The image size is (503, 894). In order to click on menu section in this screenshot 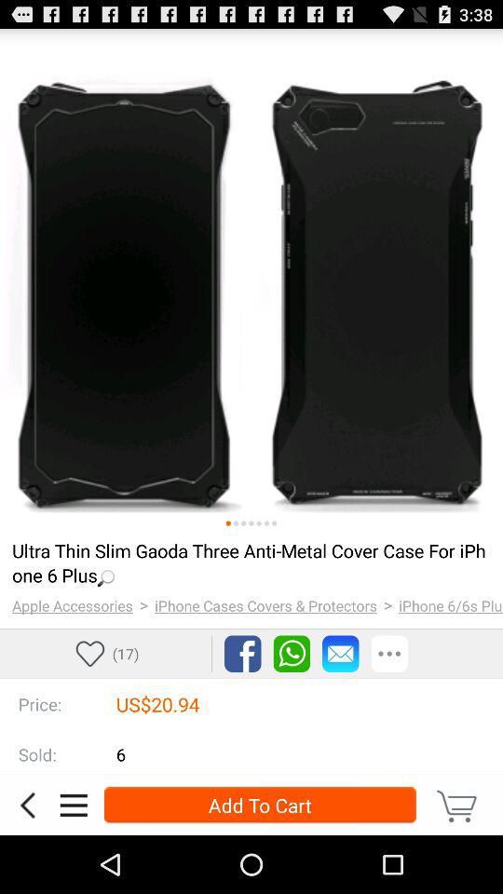, I will do `click(74, 805)`.